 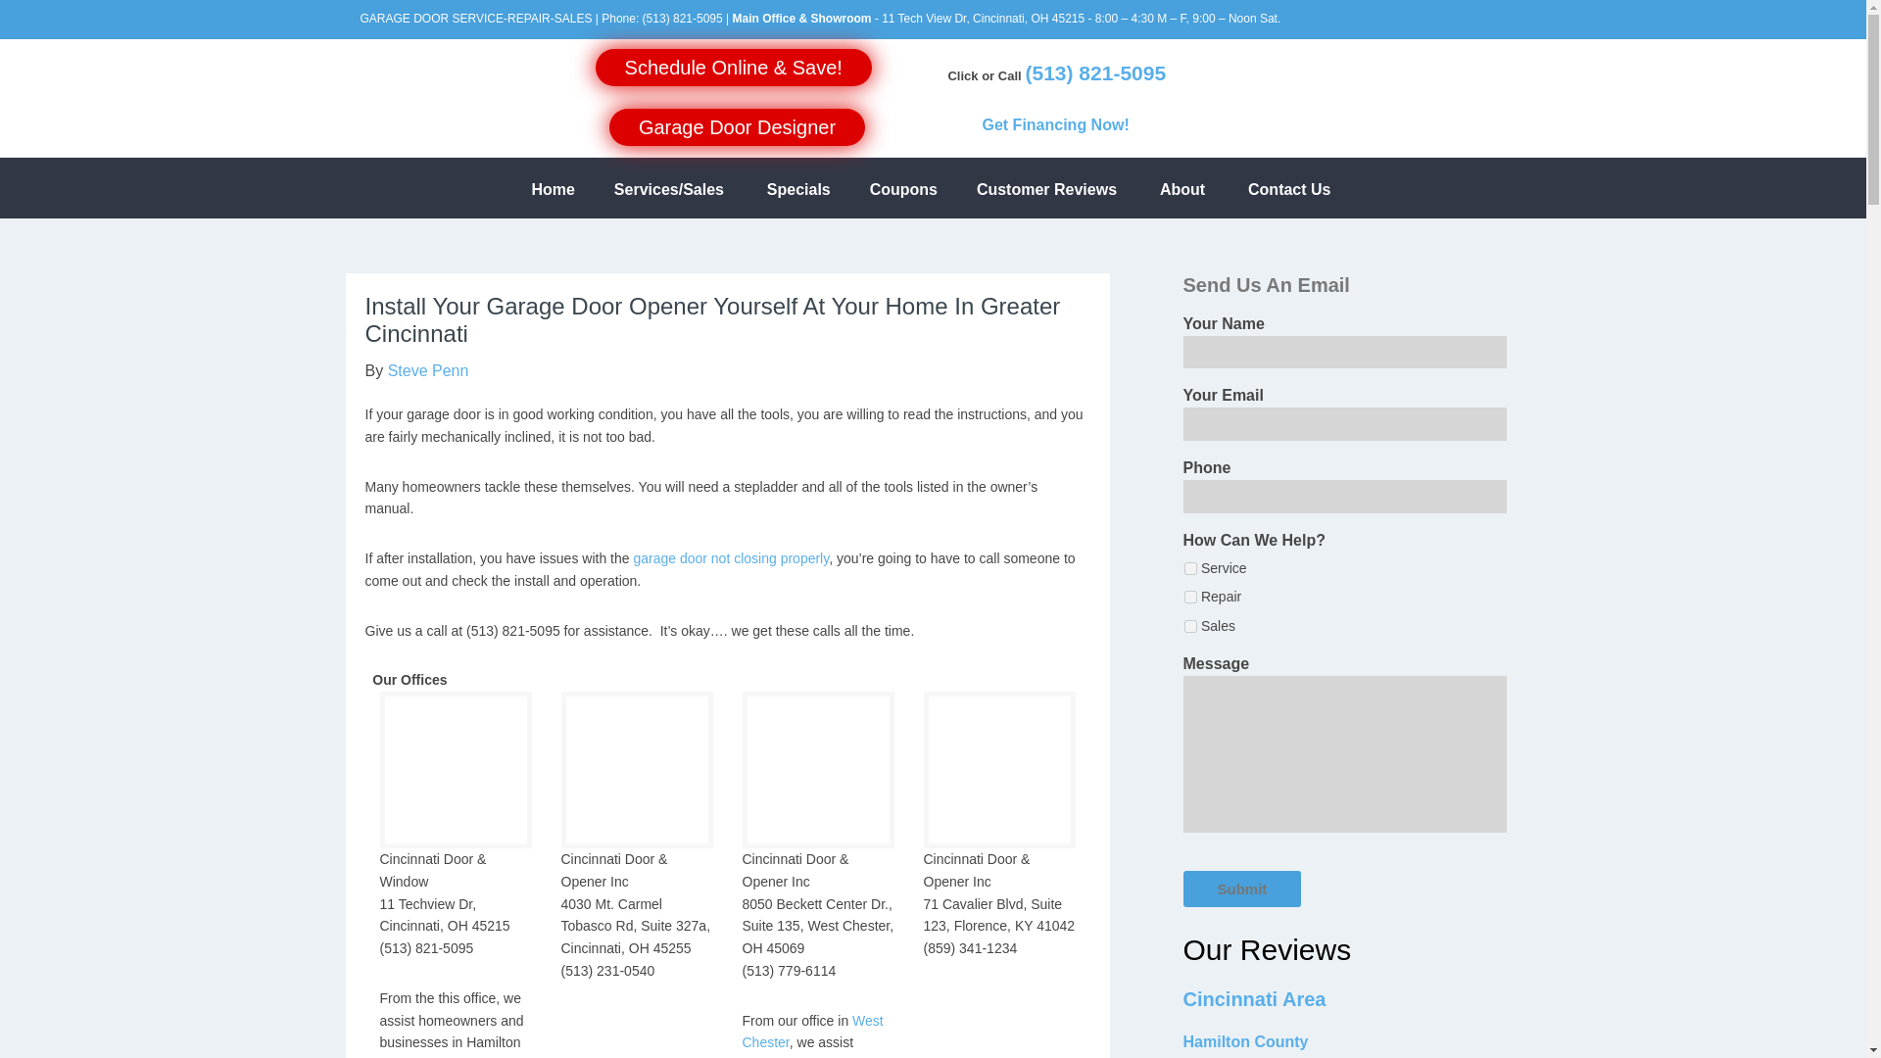 What do you see at coordinates (1189, 596) in the screenshot?
I see `Repair` at bounding box center [1189, 596].